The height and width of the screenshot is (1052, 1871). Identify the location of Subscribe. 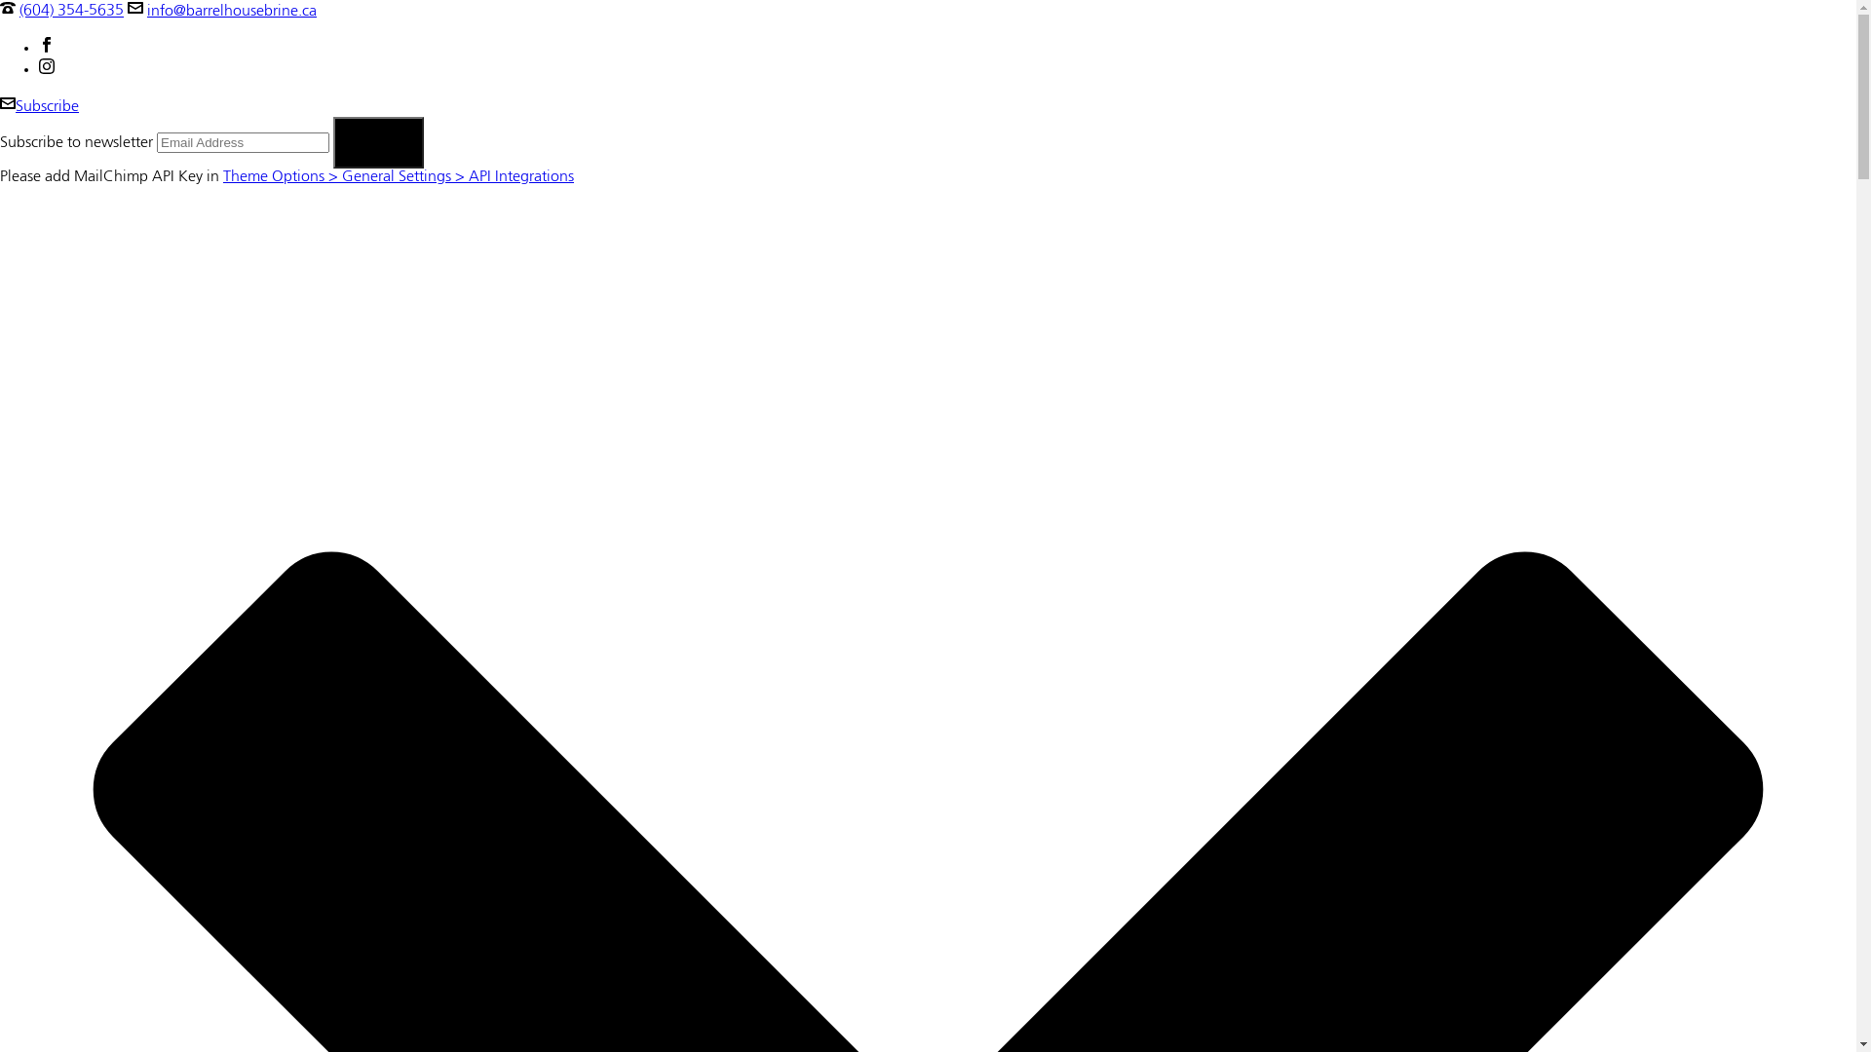
(39, 107).